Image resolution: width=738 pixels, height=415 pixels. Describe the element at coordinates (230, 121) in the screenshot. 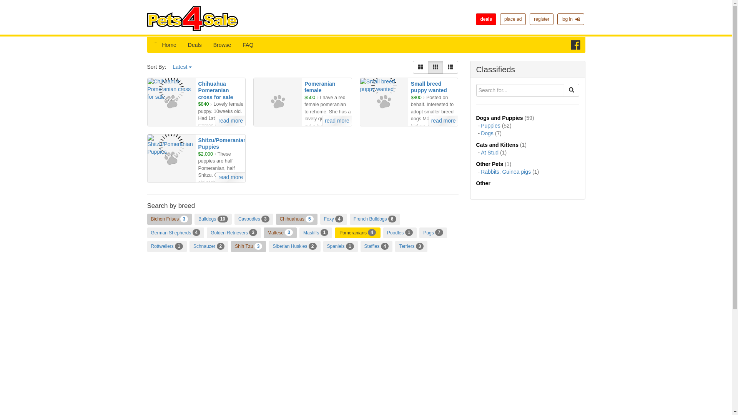

I see `read more` at that location.